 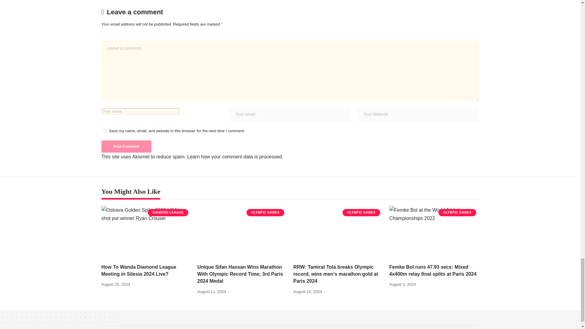 I want to click on yes, so click(x=104, y=131).